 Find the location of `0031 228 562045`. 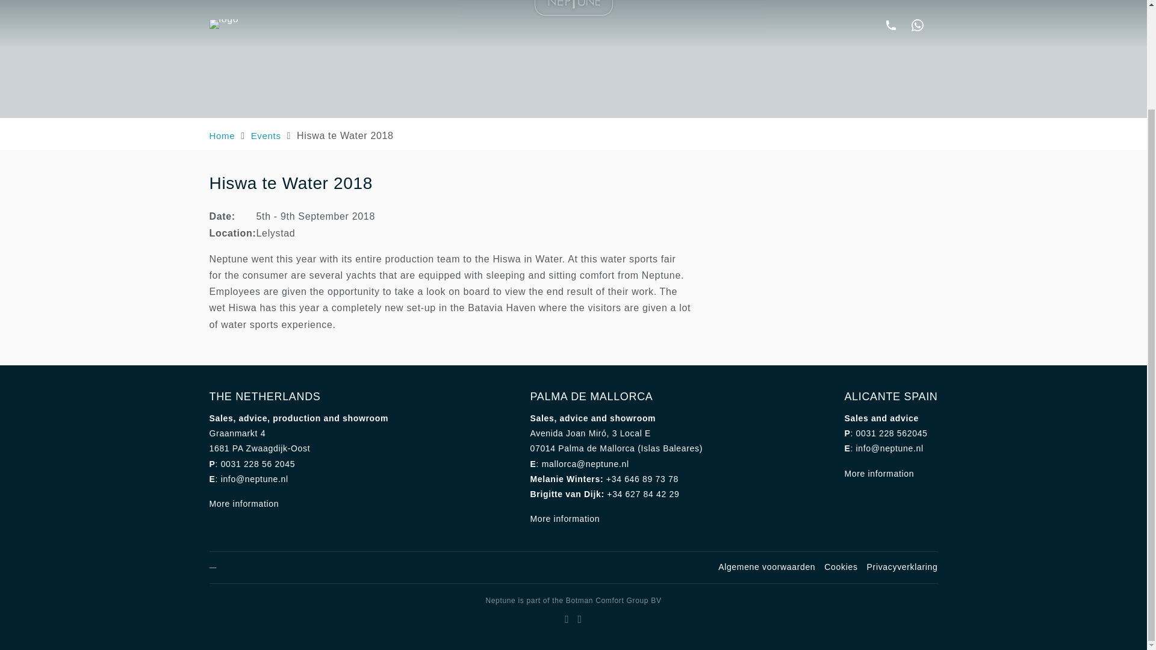

0031 228 562045 is located at coordinates (892, 433).